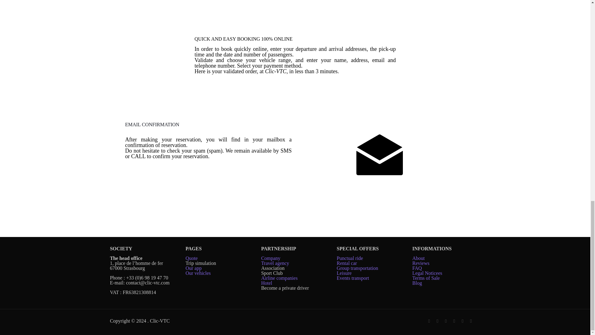  What do you see at coordinates (267, 283) in the screenshot?
I see `Hotel` at bounding box center [267, 283].